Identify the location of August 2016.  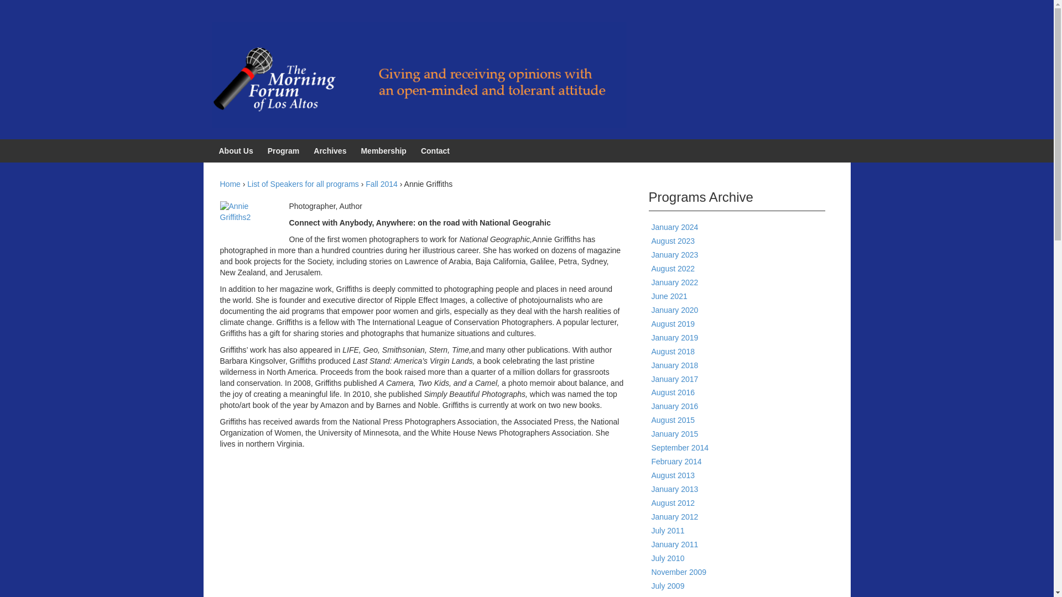
(674, 392).